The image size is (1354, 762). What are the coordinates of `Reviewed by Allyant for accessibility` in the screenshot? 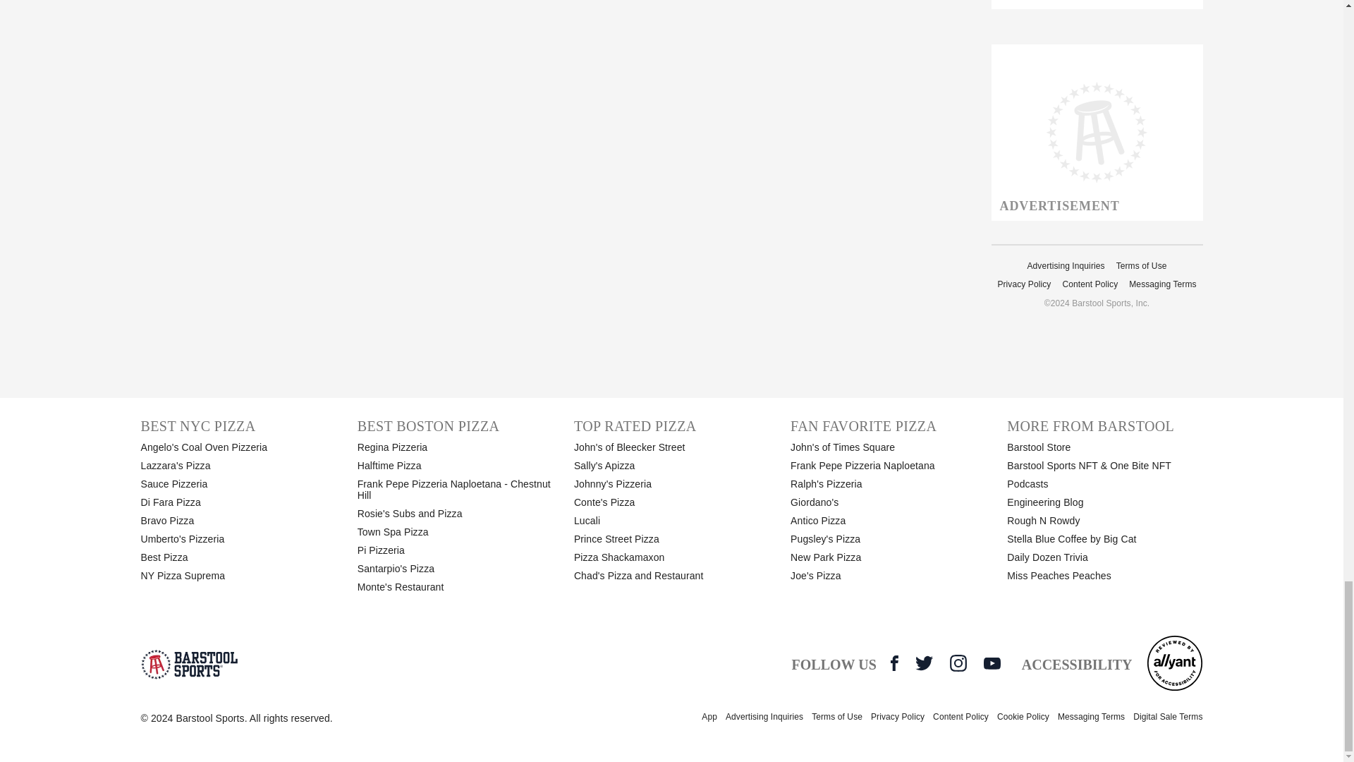 It's located at (1175, 663).